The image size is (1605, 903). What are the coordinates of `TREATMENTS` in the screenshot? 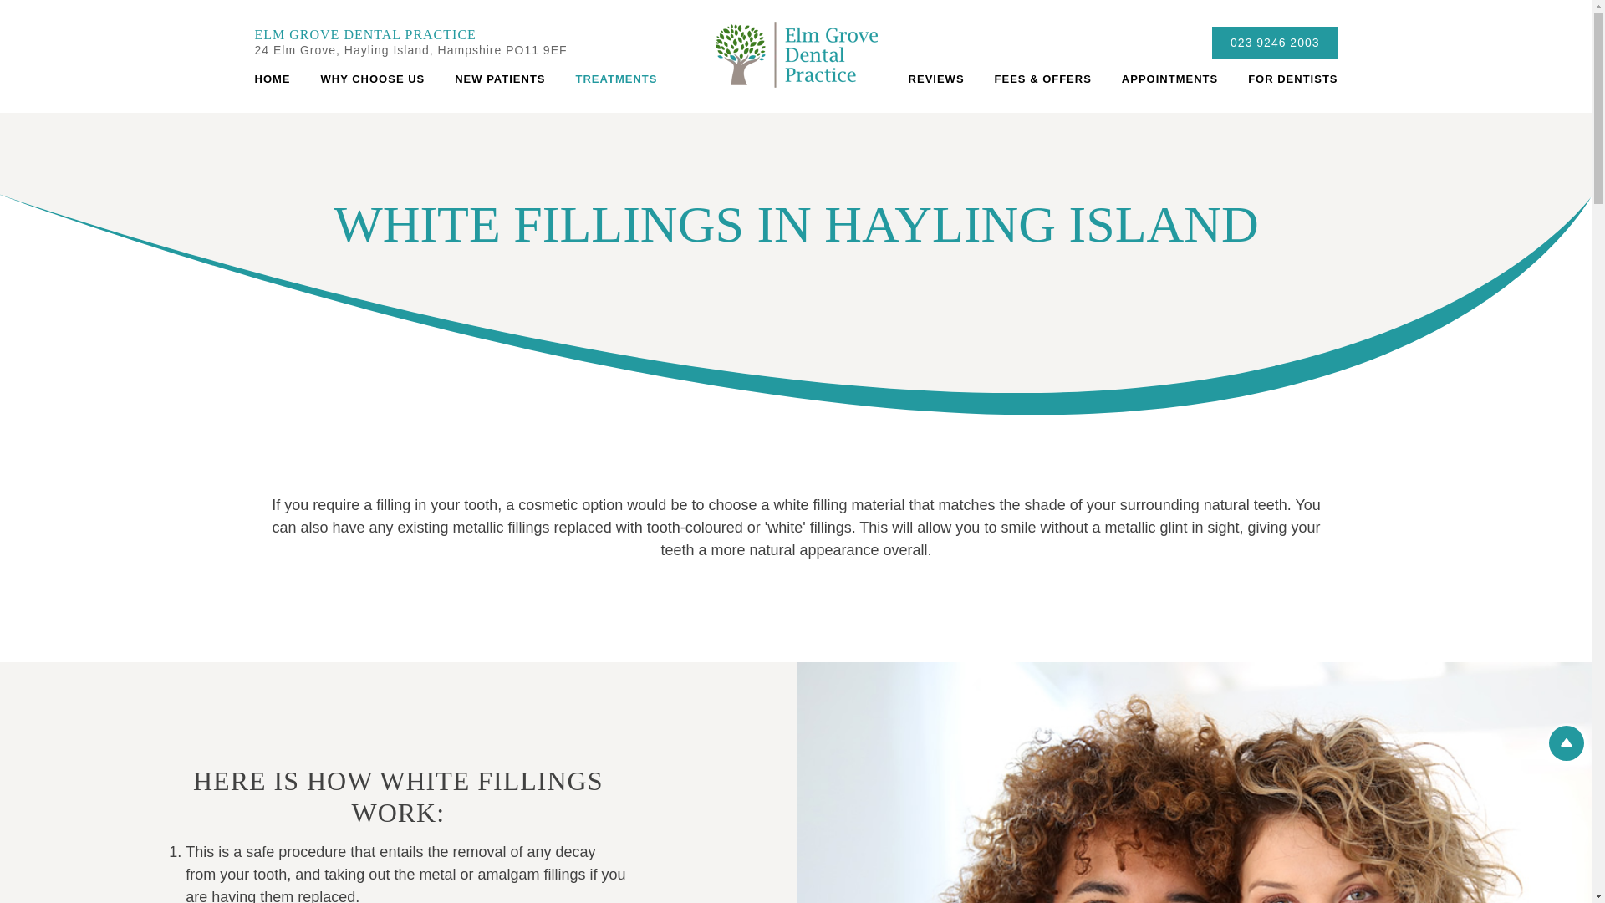 It's located at (616, 79).